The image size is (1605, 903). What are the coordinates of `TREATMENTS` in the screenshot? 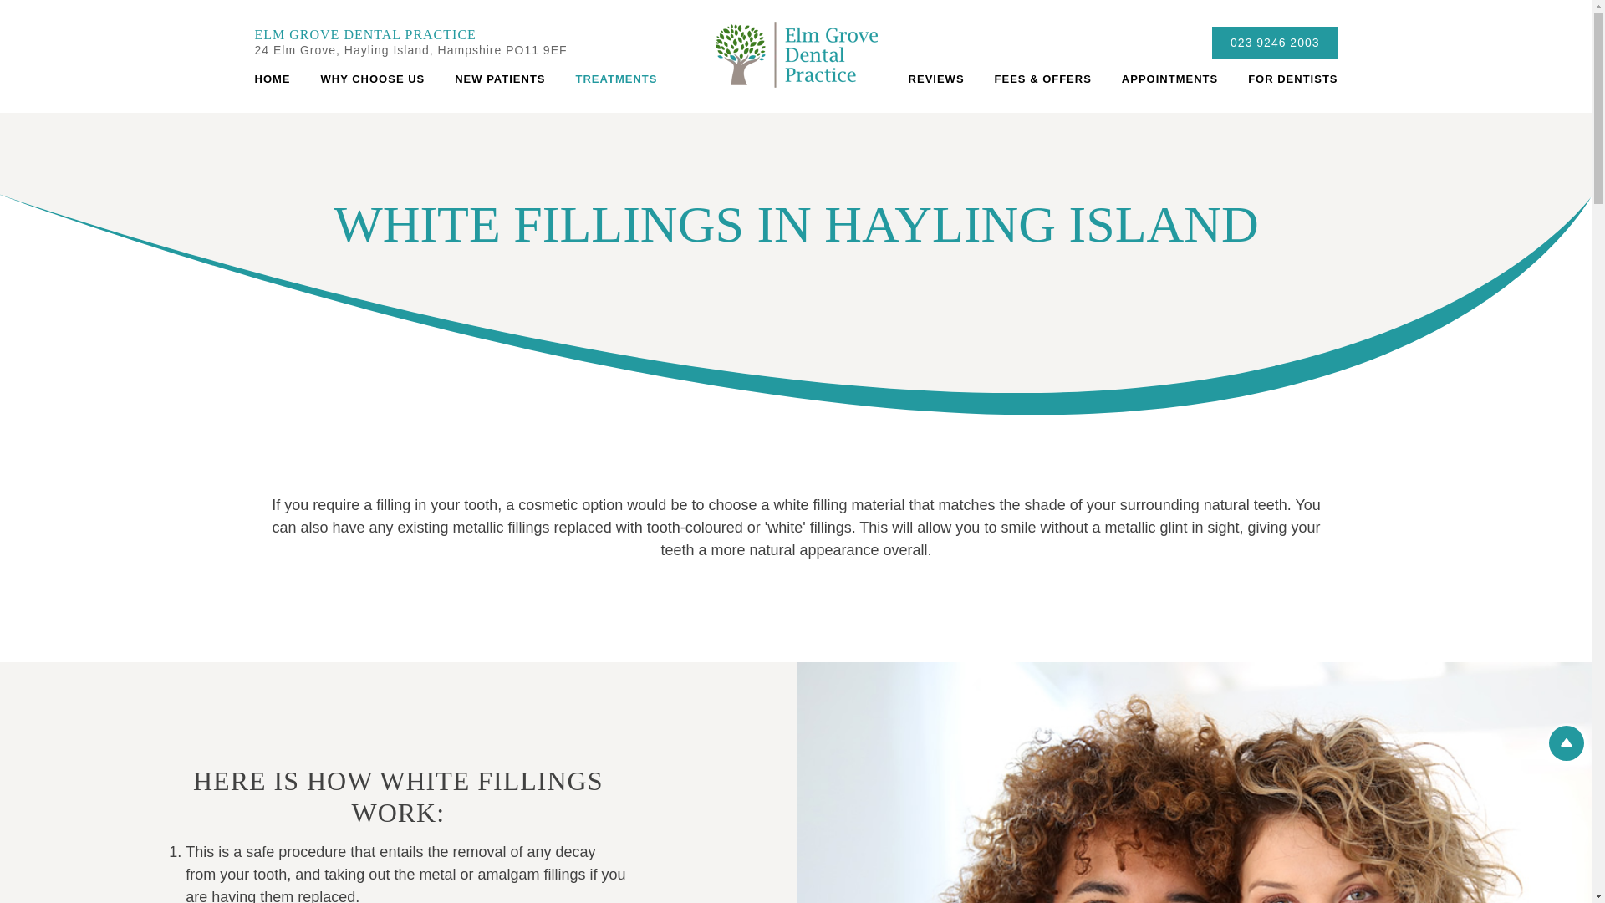 It's located at (616, 79).